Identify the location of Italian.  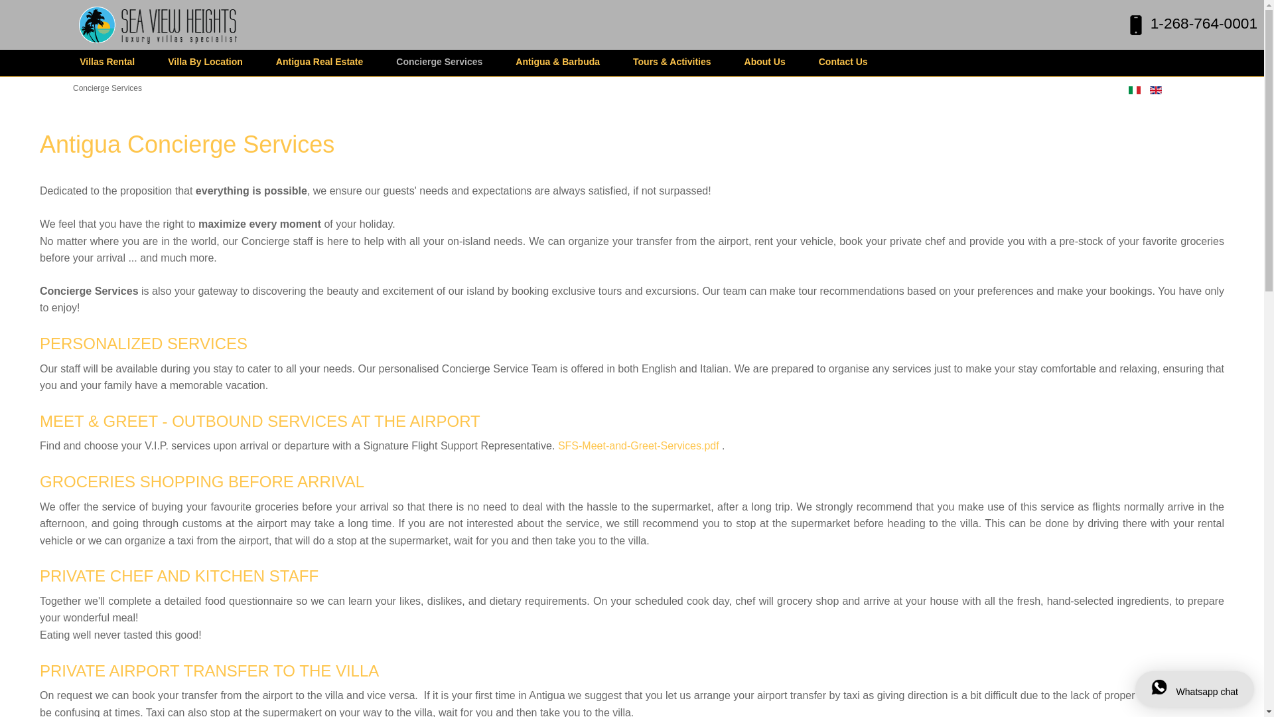
(1135, 90).